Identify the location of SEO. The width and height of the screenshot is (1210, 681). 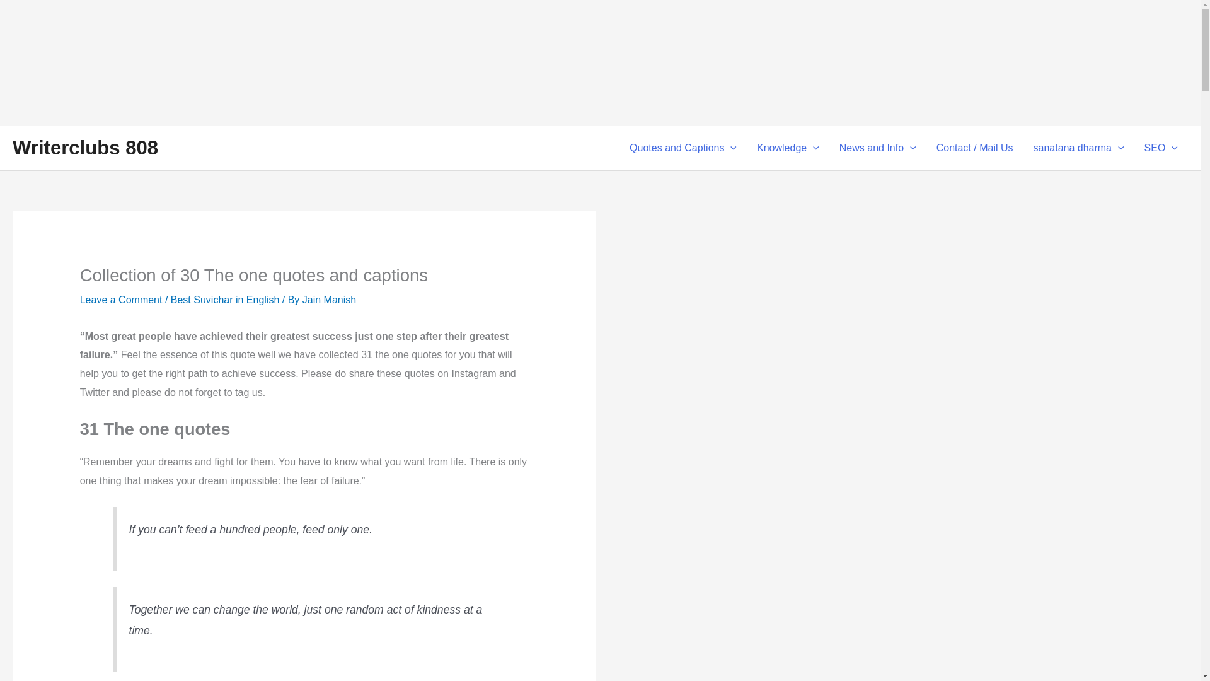
(1161, 148).